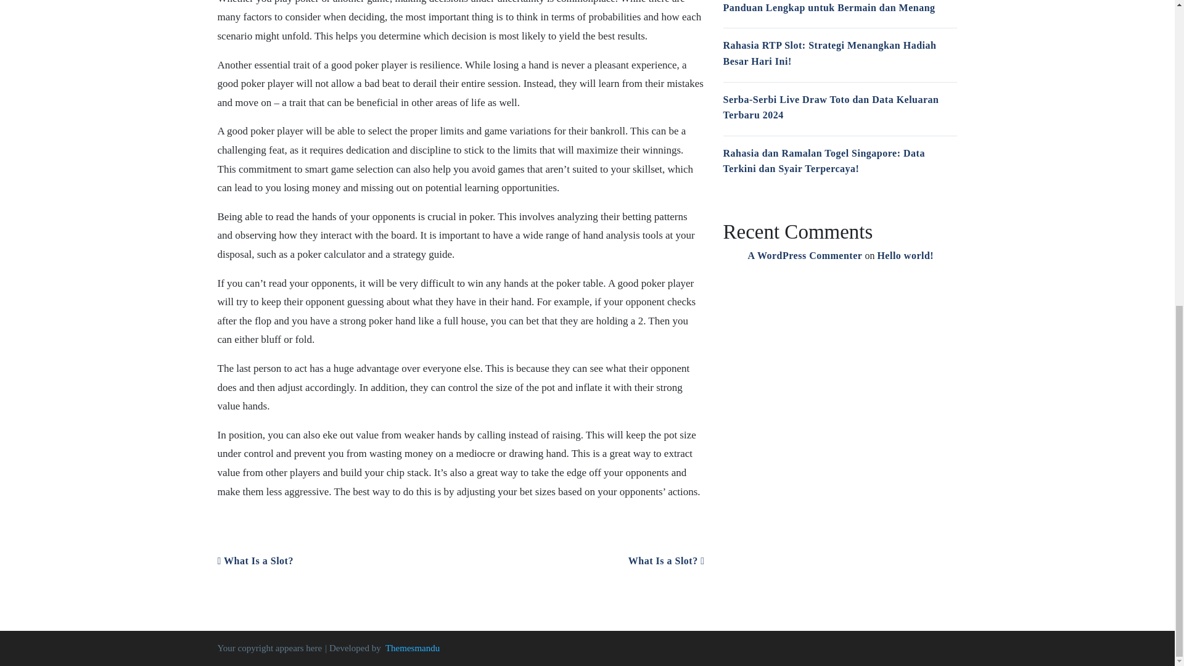 The width and height of the screenshot is (1184, 666). What do you see at coordinates (804, 255) in the screenshot?
I see `A WordPress Commenter` at bounding box center [804, 255].